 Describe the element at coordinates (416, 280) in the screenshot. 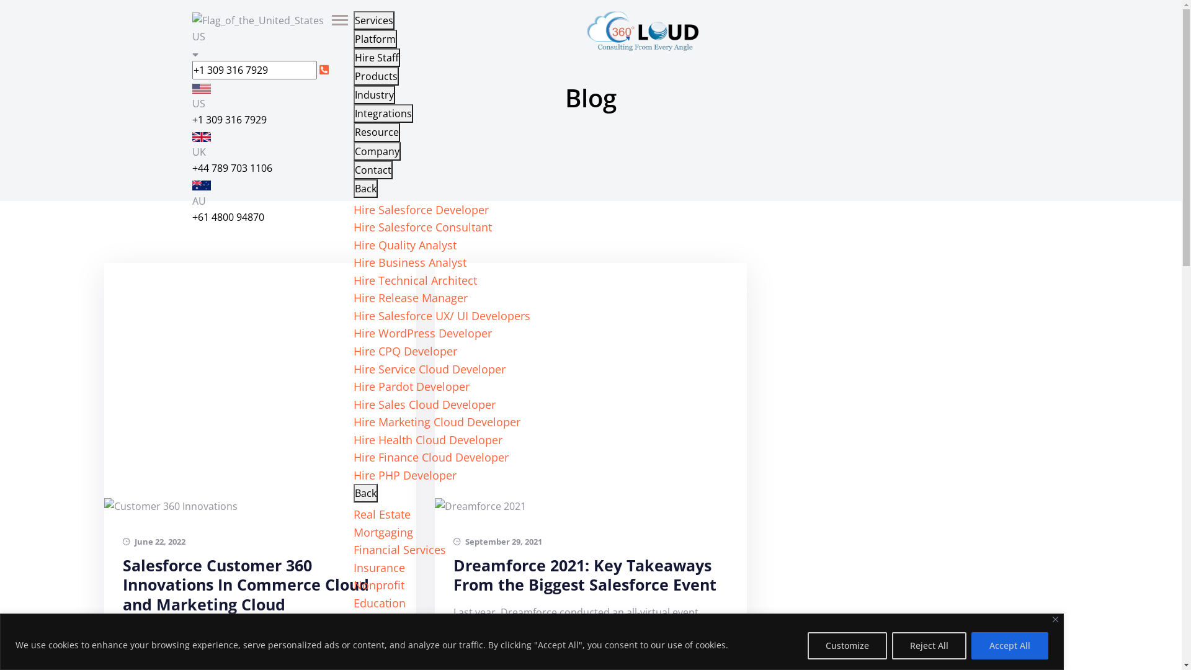

I see `Hire Technical Architect` at that location.